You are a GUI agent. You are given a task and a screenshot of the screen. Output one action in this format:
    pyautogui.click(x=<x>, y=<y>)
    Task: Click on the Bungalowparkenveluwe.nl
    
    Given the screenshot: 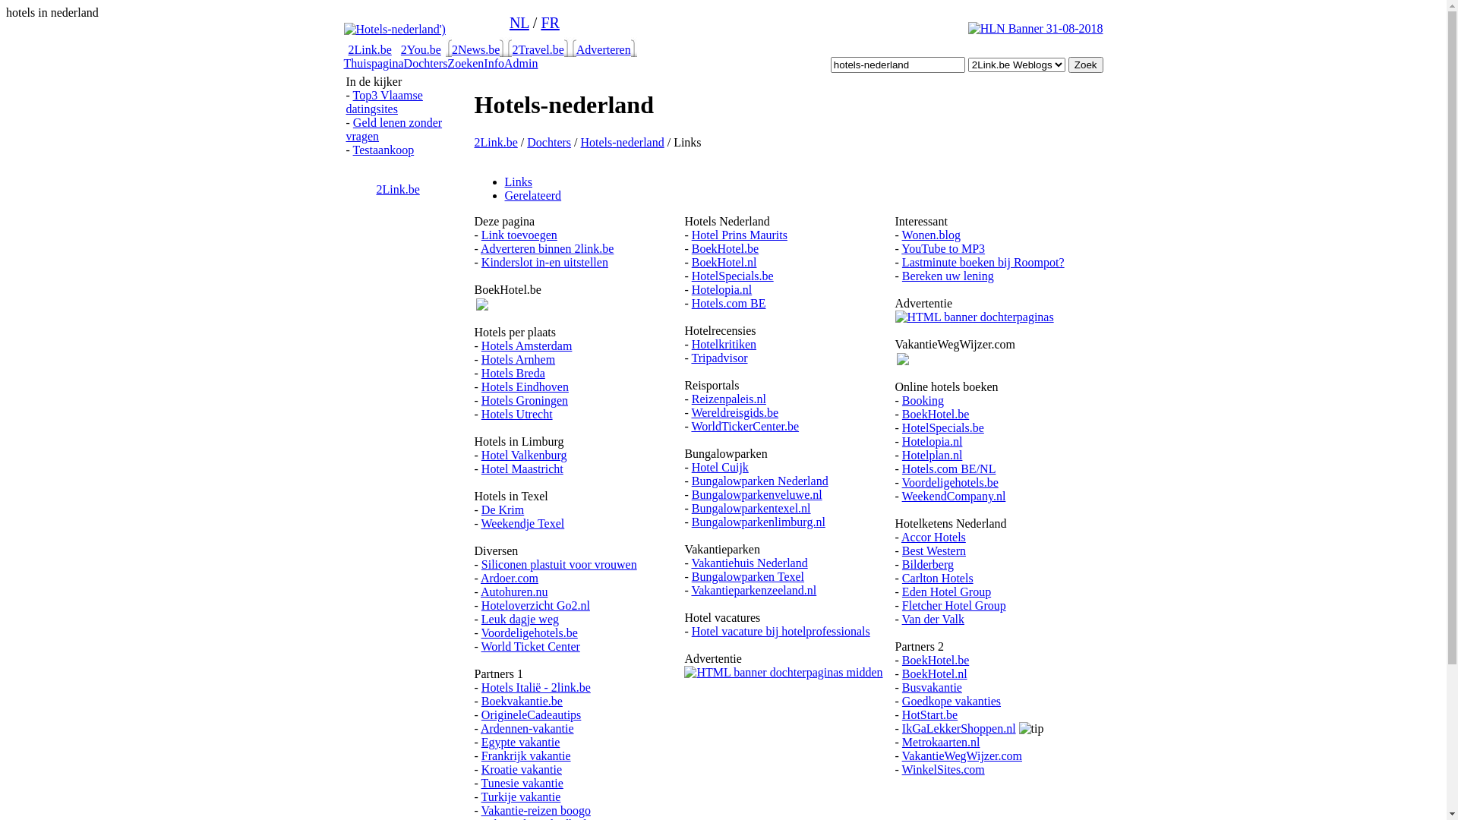 What is the action you would take?
    pyautogui.click(x=757, y=495)
    